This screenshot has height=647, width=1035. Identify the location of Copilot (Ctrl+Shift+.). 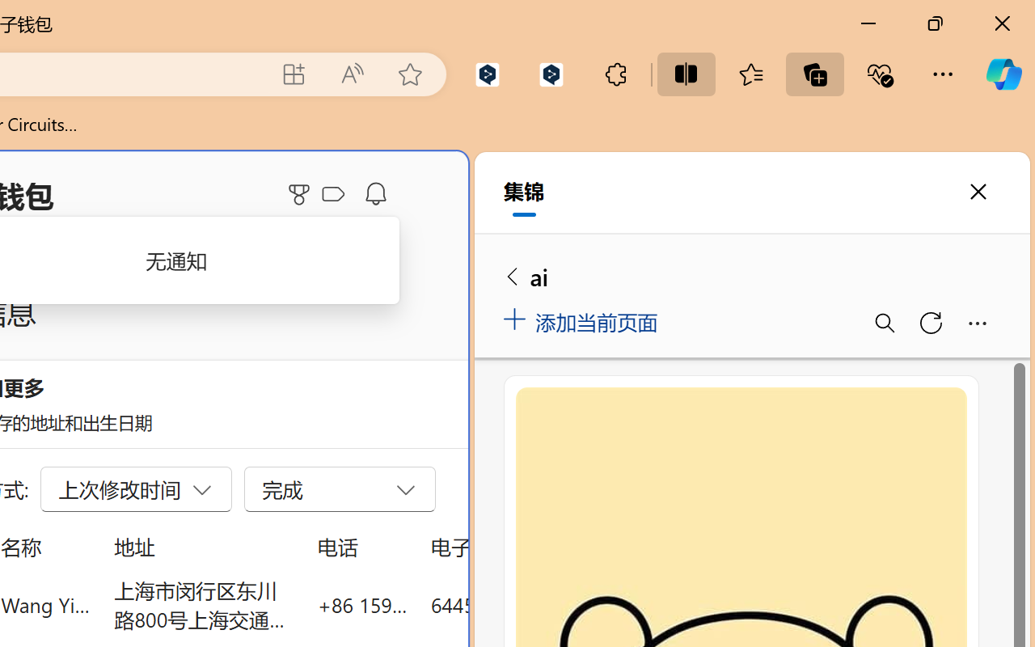
(1003, 74).